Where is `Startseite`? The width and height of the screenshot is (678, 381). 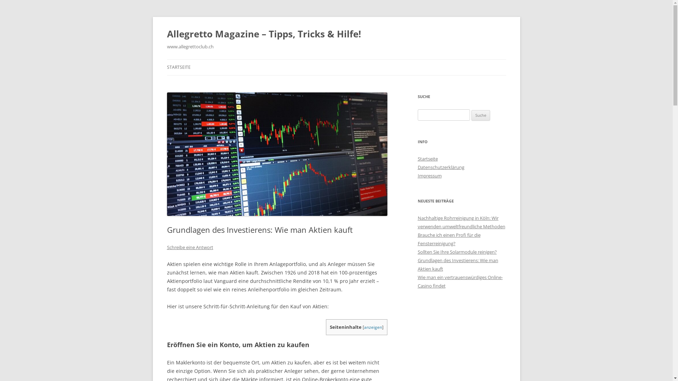 Startseite is located at coordinates (427, 159).